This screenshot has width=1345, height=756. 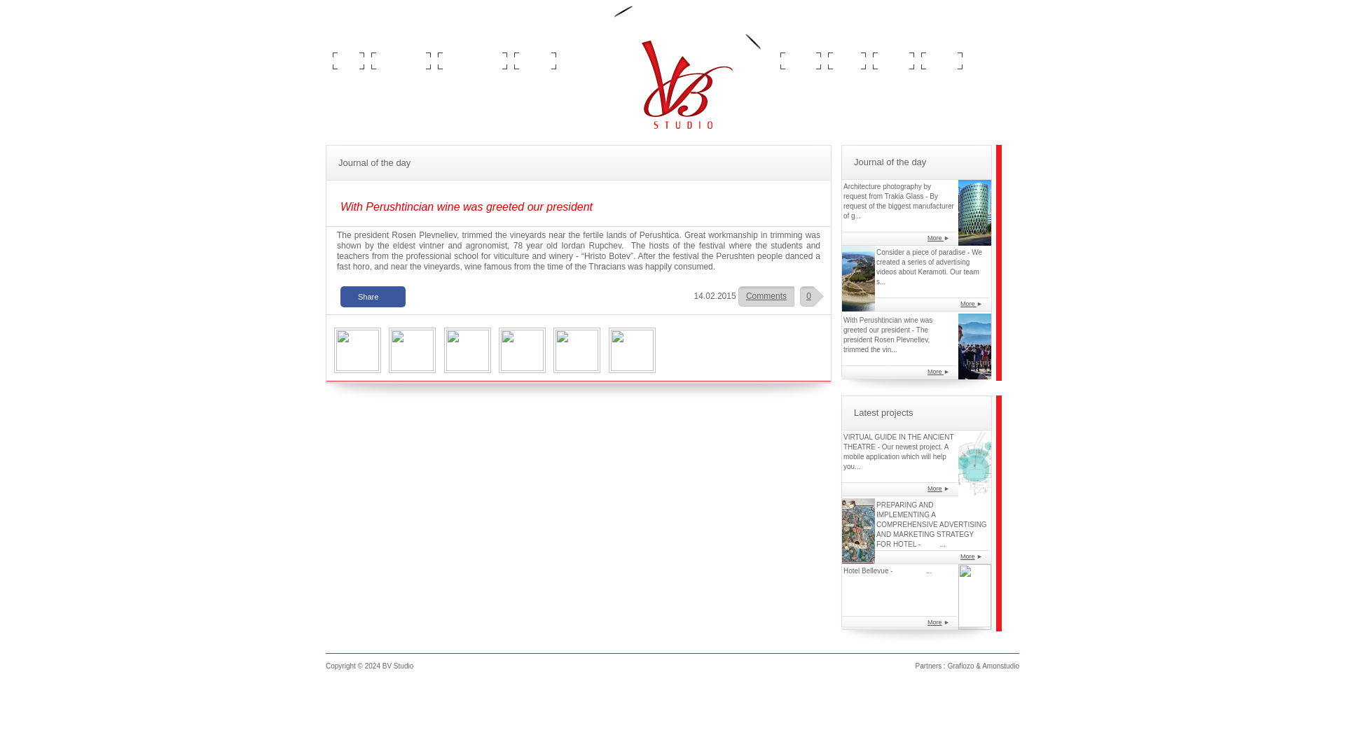 I want to click on Amonstudio, so click(x=1000, y=666).